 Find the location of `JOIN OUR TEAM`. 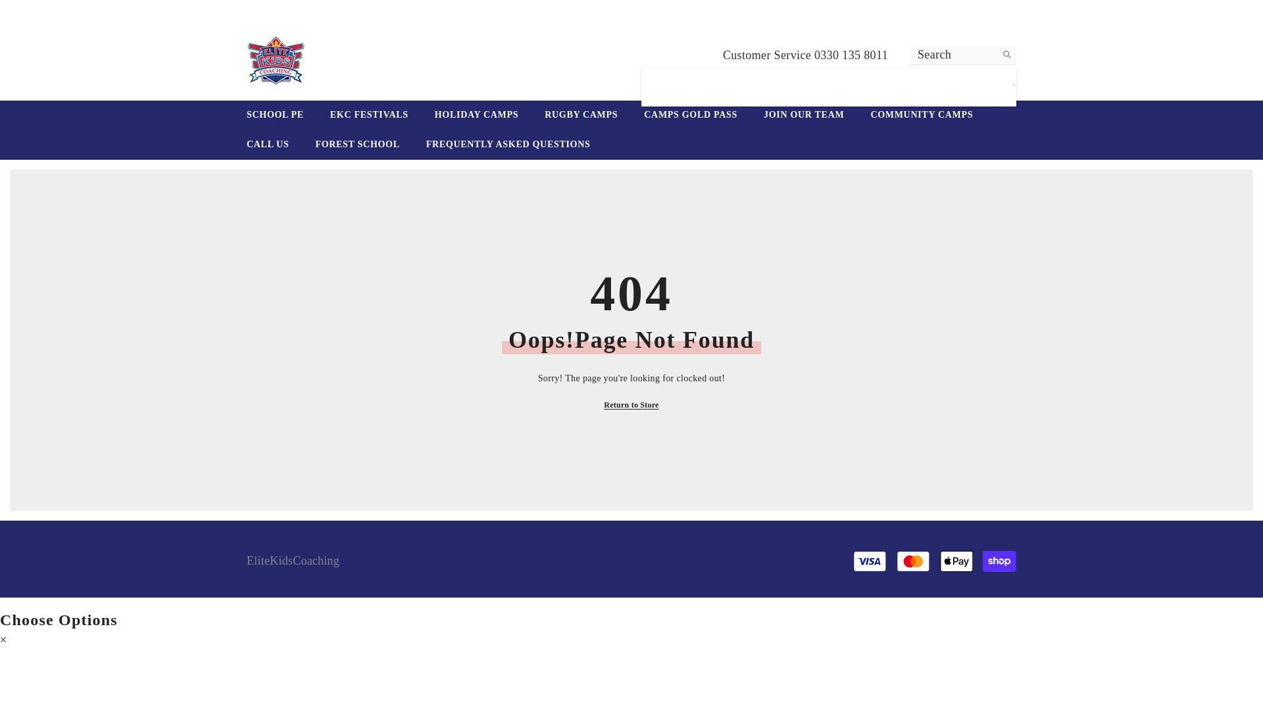

JOIN OUR TEAM is located at coordinates (804, 115).